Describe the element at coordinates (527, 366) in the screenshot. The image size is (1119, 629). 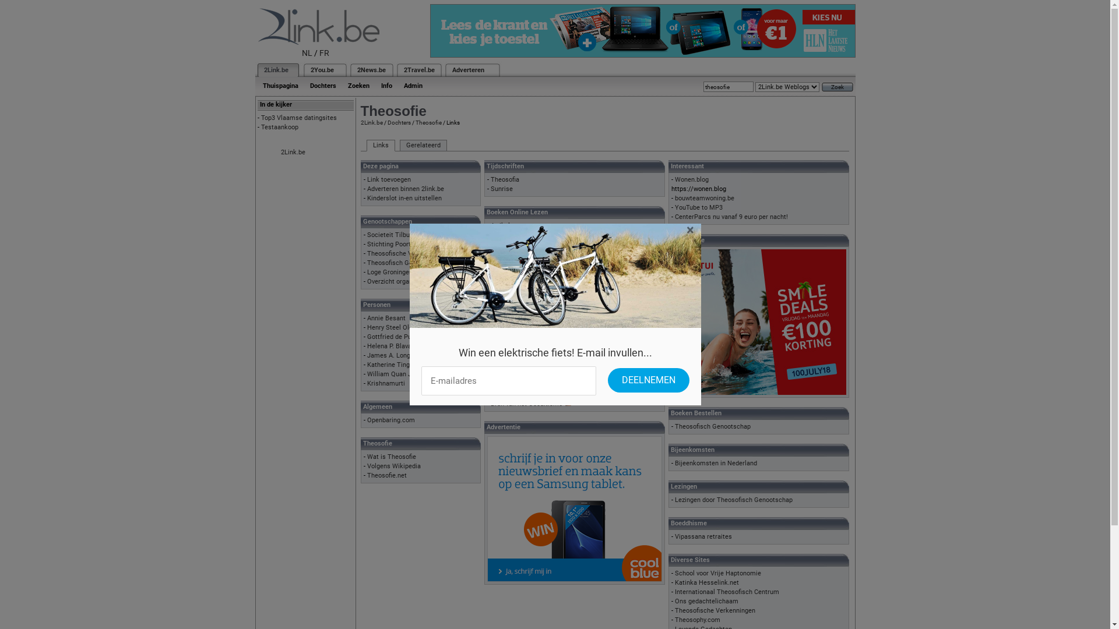
I see `Theosofie & Christendom` at that location.